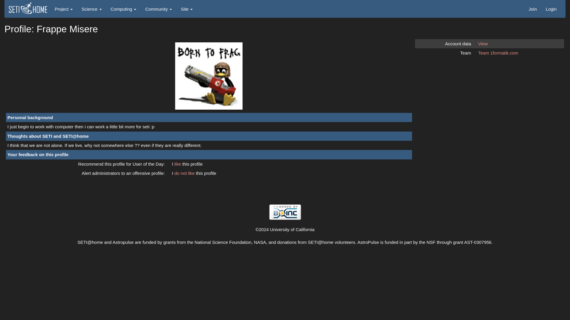 This screenshot has height=320, width=570. What do you see at coordinates (64, 9) in the screenshot?
I see `Project` at bounding box center [64, 9].